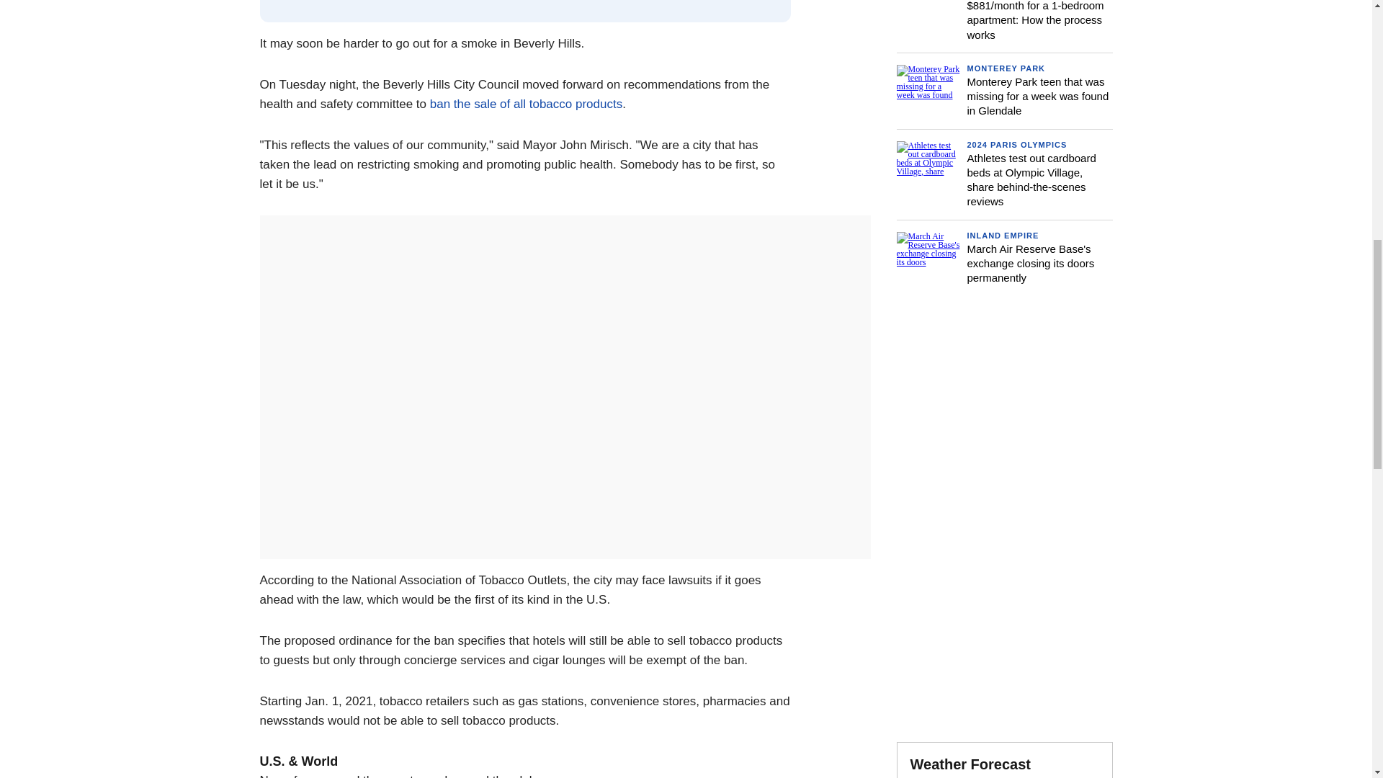  Describe the element at coordinates (524, 104) in the screenshot. I see `ban the sale of all tobacco products` at that location.